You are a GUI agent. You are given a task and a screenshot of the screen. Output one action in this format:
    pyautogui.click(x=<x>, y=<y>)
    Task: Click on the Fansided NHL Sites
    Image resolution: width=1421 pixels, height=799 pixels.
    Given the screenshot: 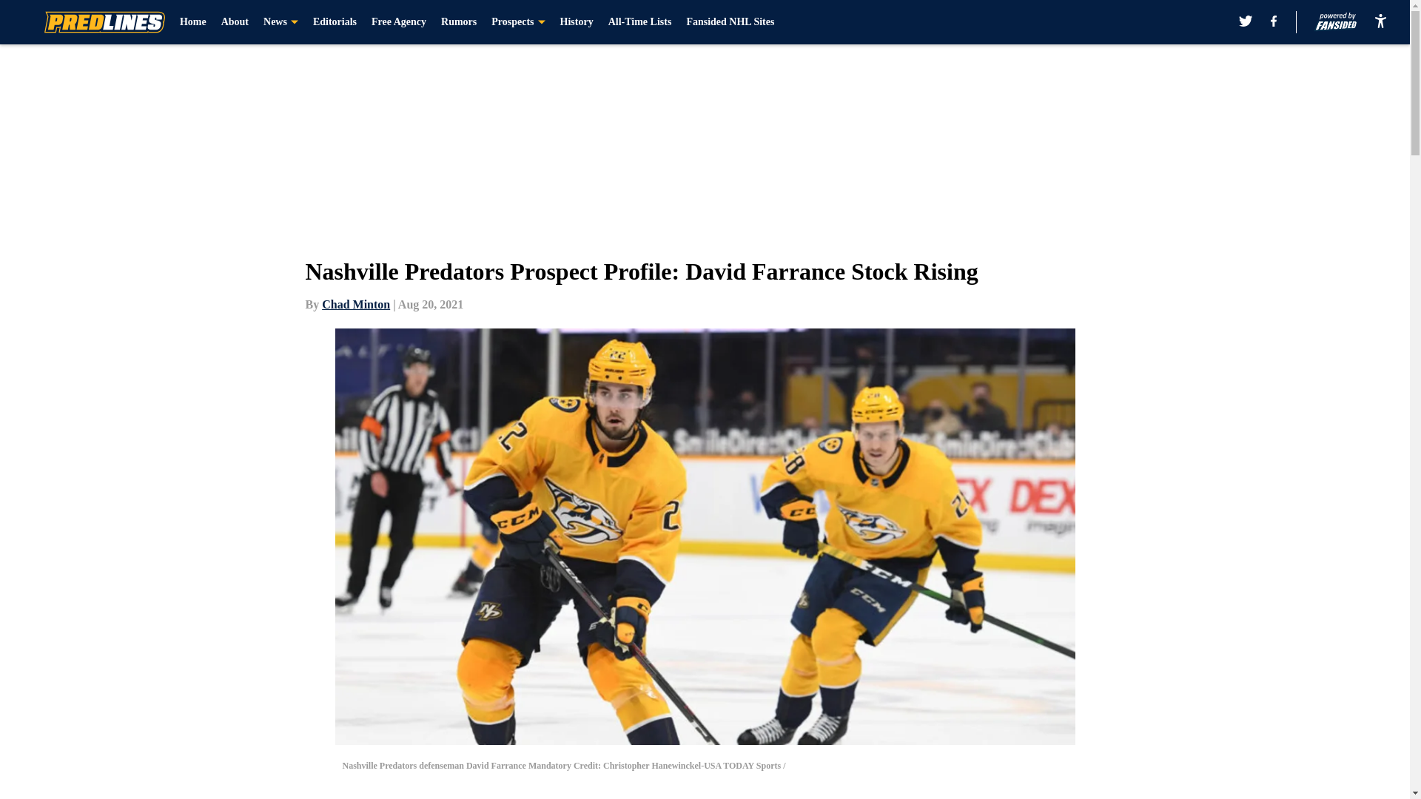 What is the action you would take?
    pyautogui.click(x=730, y=22)
    